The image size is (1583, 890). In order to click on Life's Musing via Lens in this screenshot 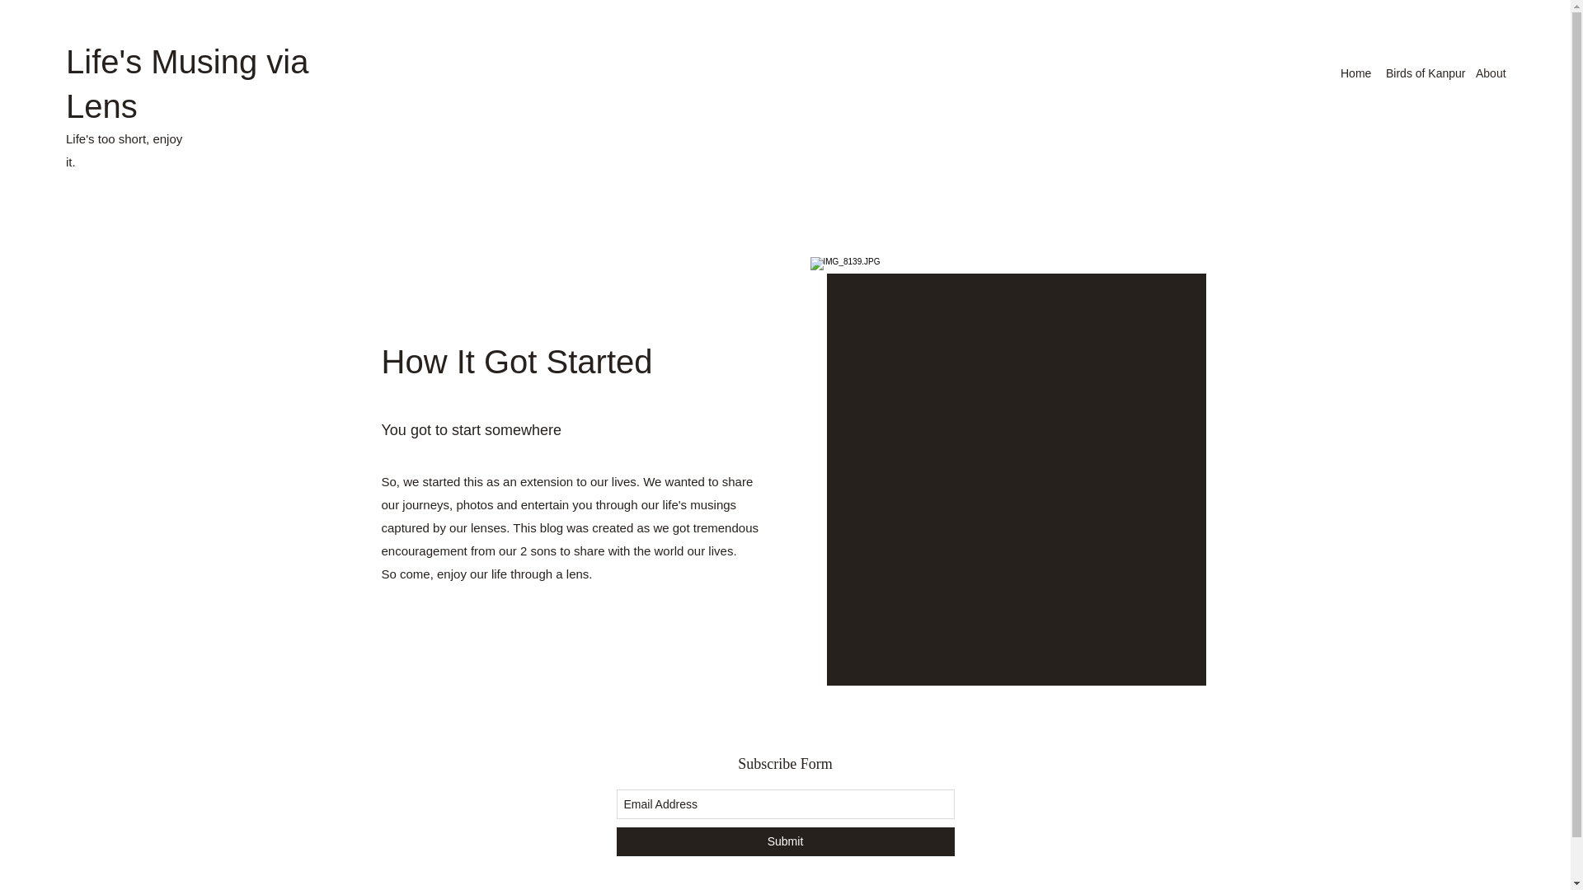, I will do `click(187, 84)`.